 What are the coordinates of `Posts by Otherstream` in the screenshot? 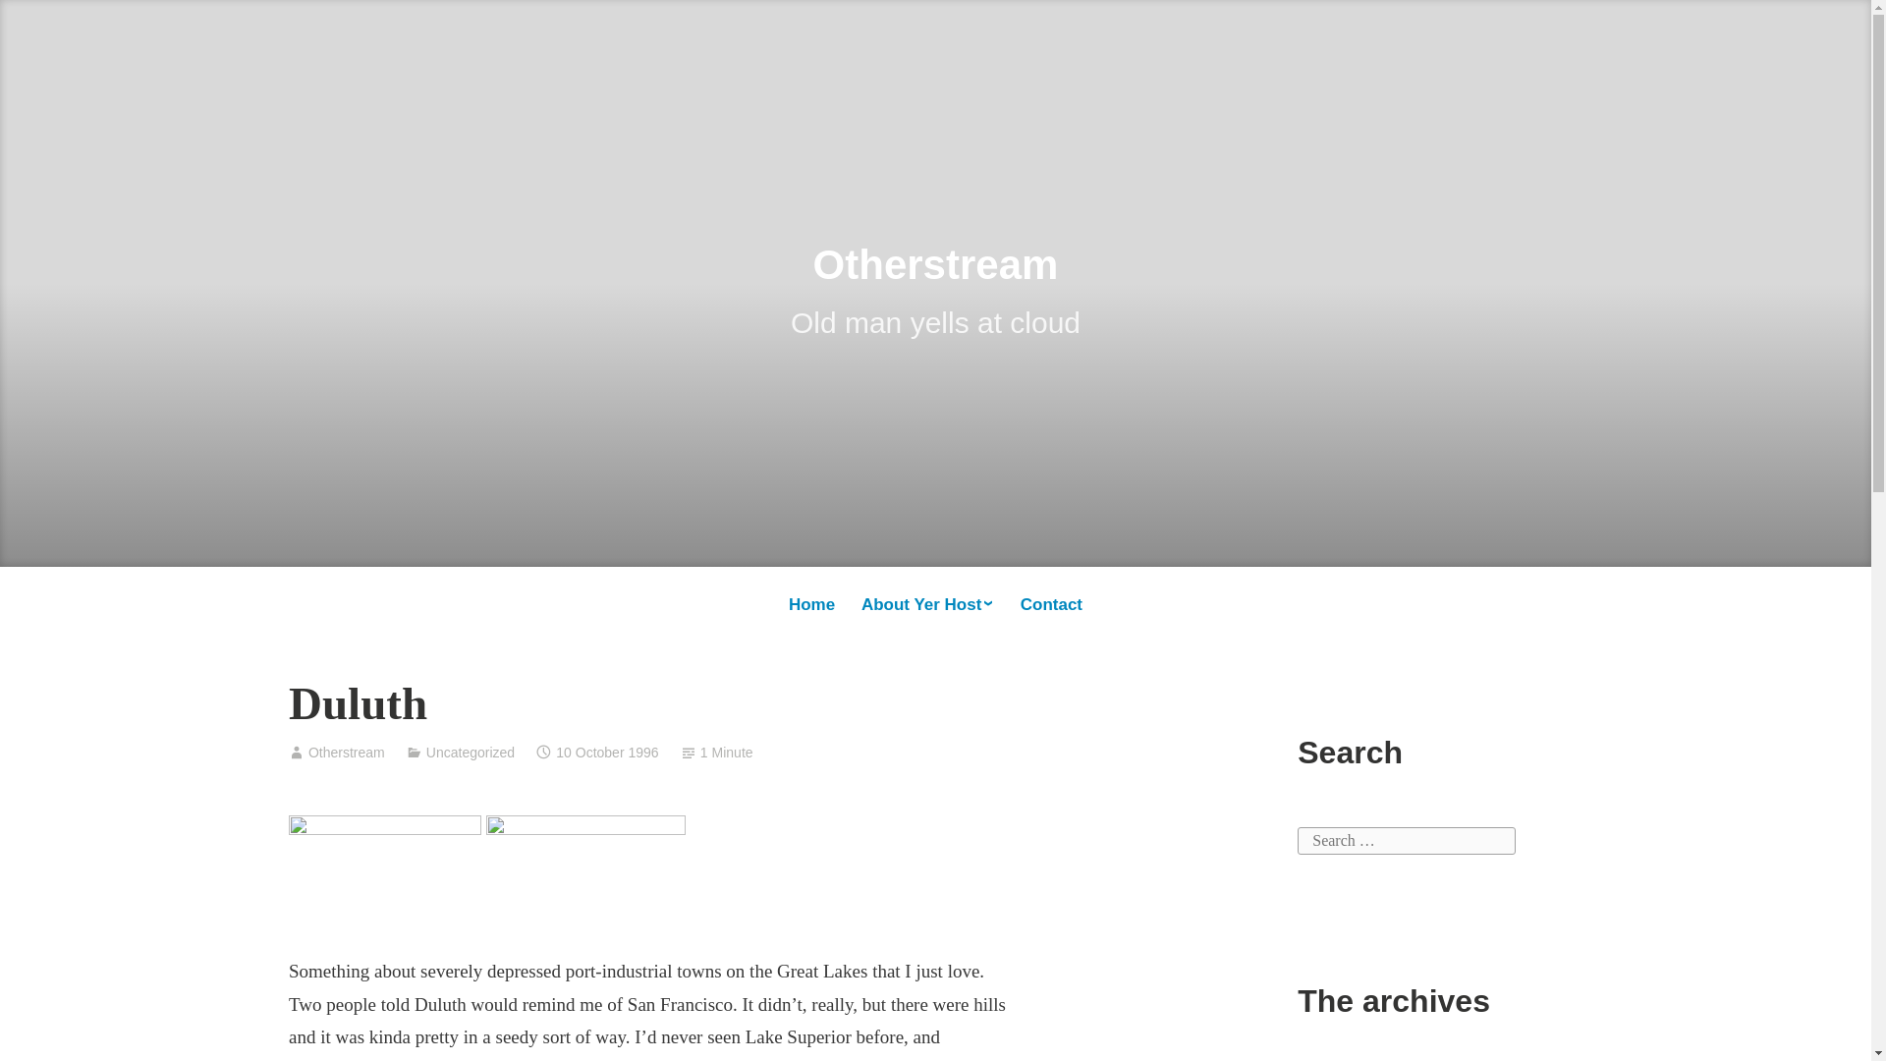 It's located at (346, 753).